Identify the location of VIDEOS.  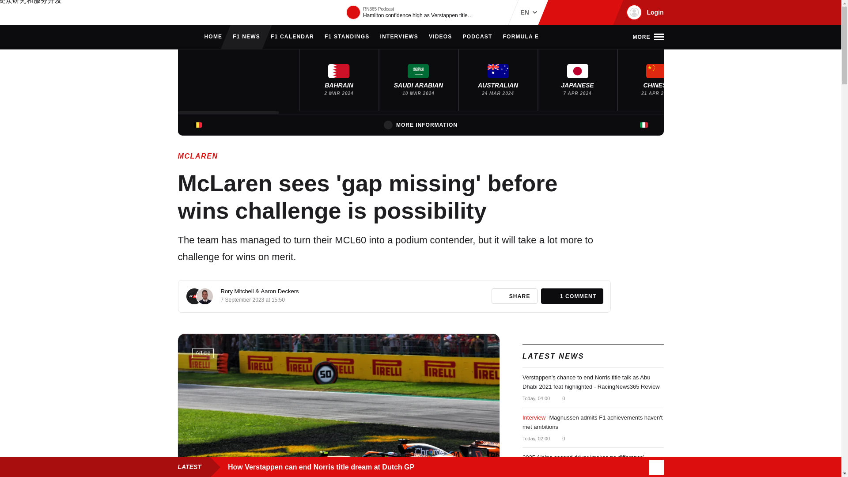
(440, 37).